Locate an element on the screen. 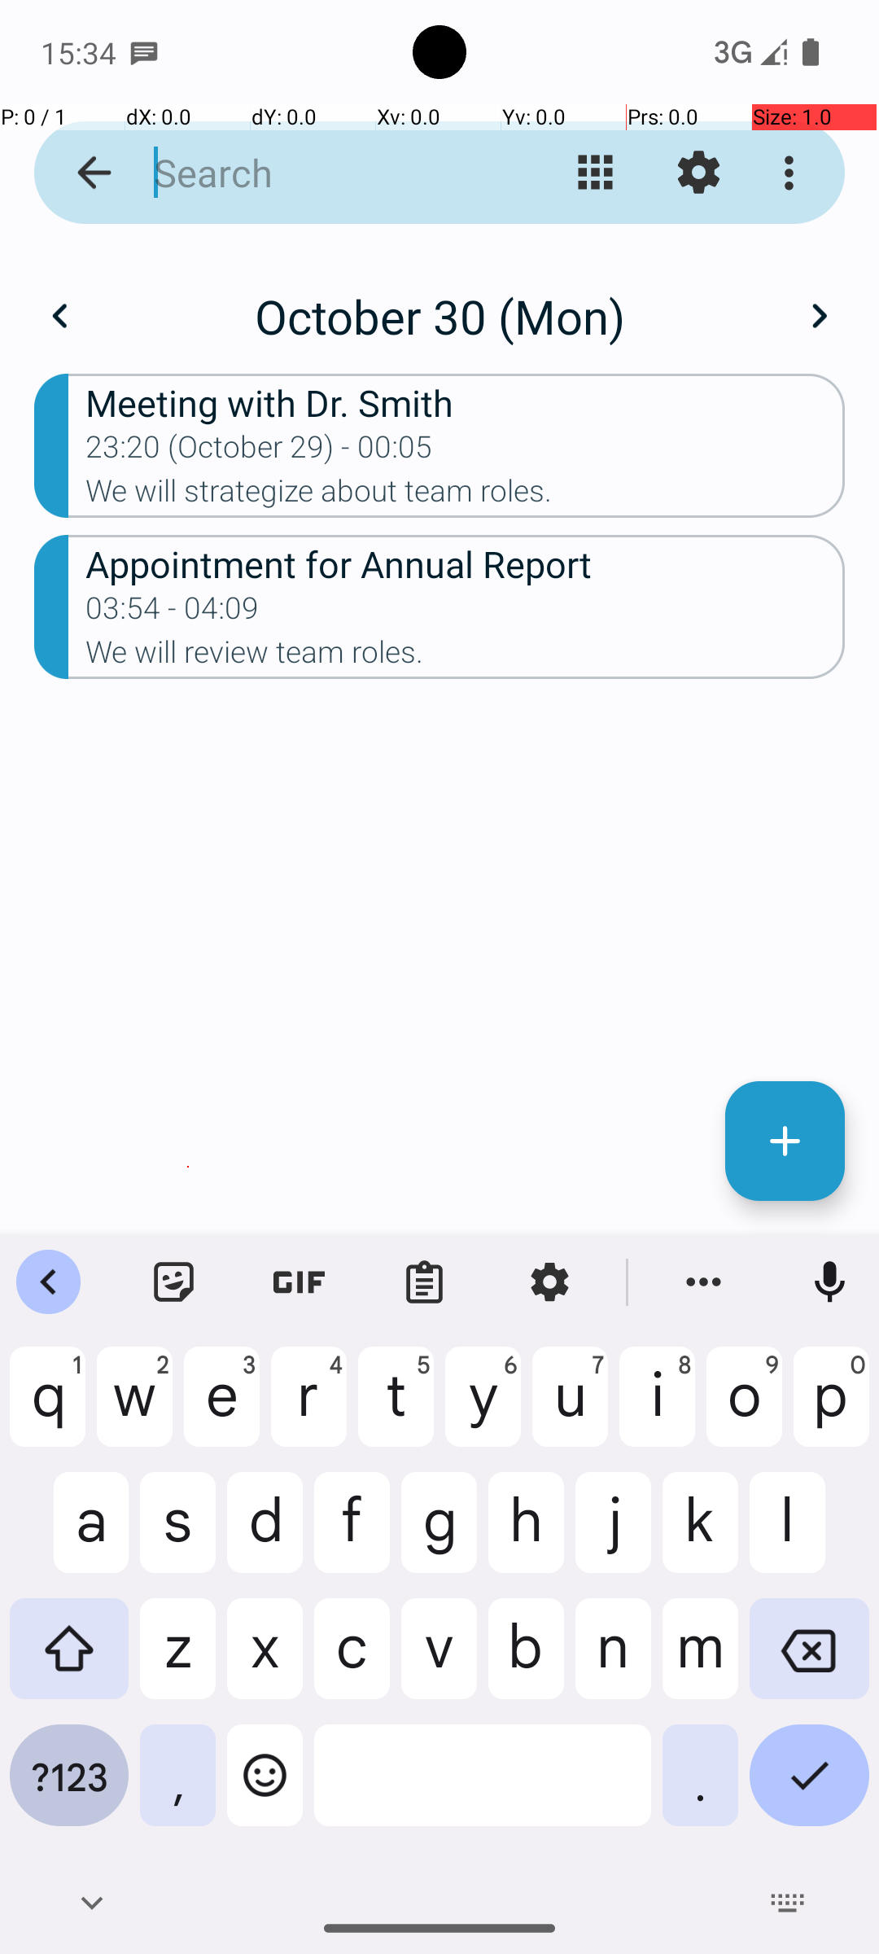  Meeting with Dr. Smith is located at coordinates (466, 402).